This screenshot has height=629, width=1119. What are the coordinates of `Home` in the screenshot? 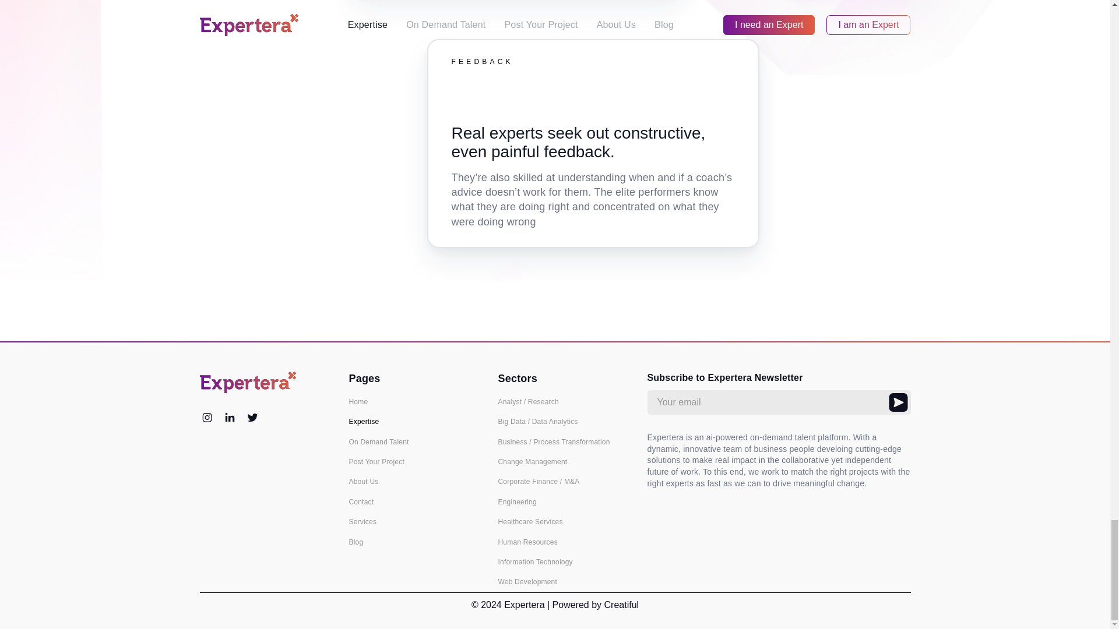 It's located at (414, 401).